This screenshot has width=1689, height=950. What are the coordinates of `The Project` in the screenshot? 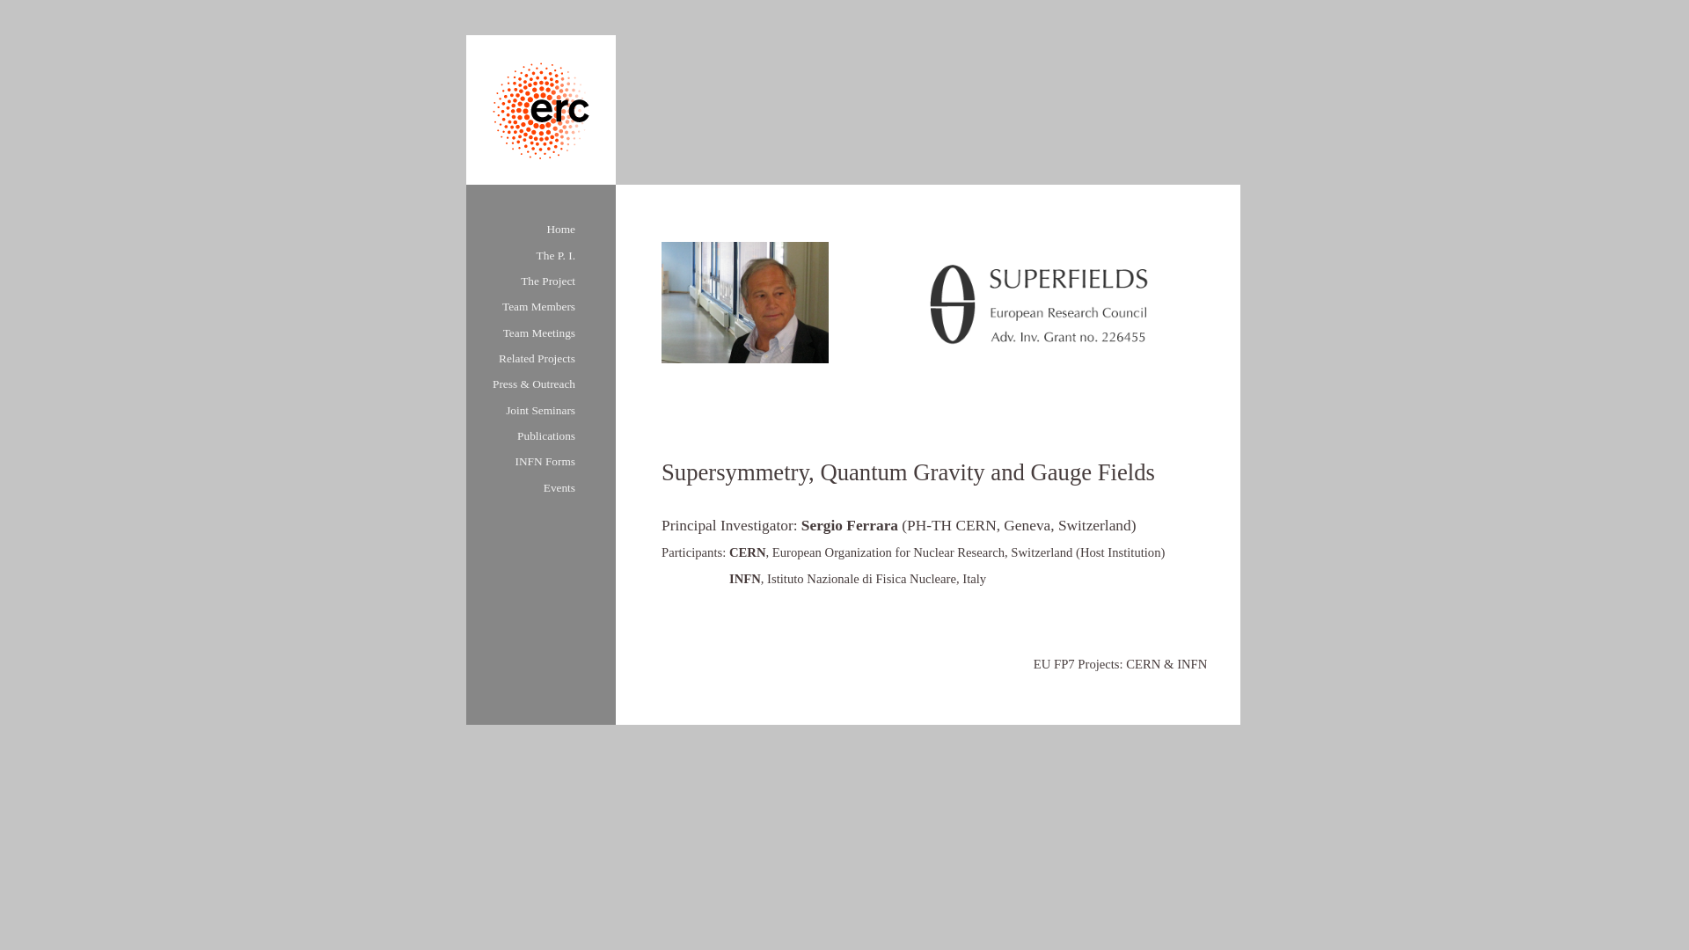 It's located at (548, 281).